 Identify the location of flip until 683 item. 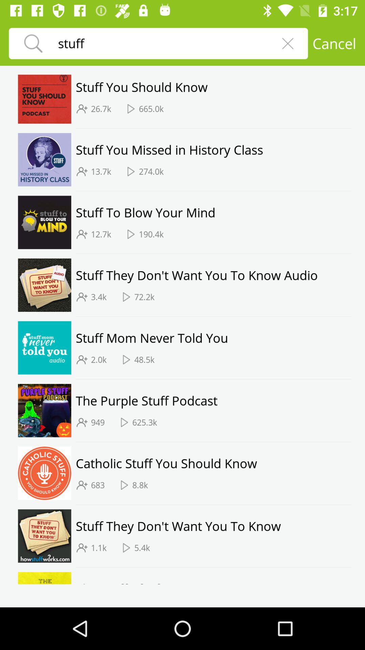
(98, 485).